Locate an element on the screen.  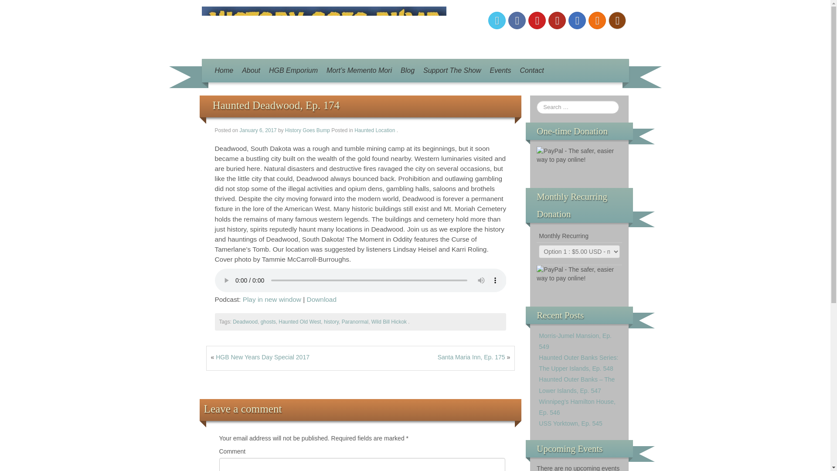
Events is located at coordinates (500, 71).